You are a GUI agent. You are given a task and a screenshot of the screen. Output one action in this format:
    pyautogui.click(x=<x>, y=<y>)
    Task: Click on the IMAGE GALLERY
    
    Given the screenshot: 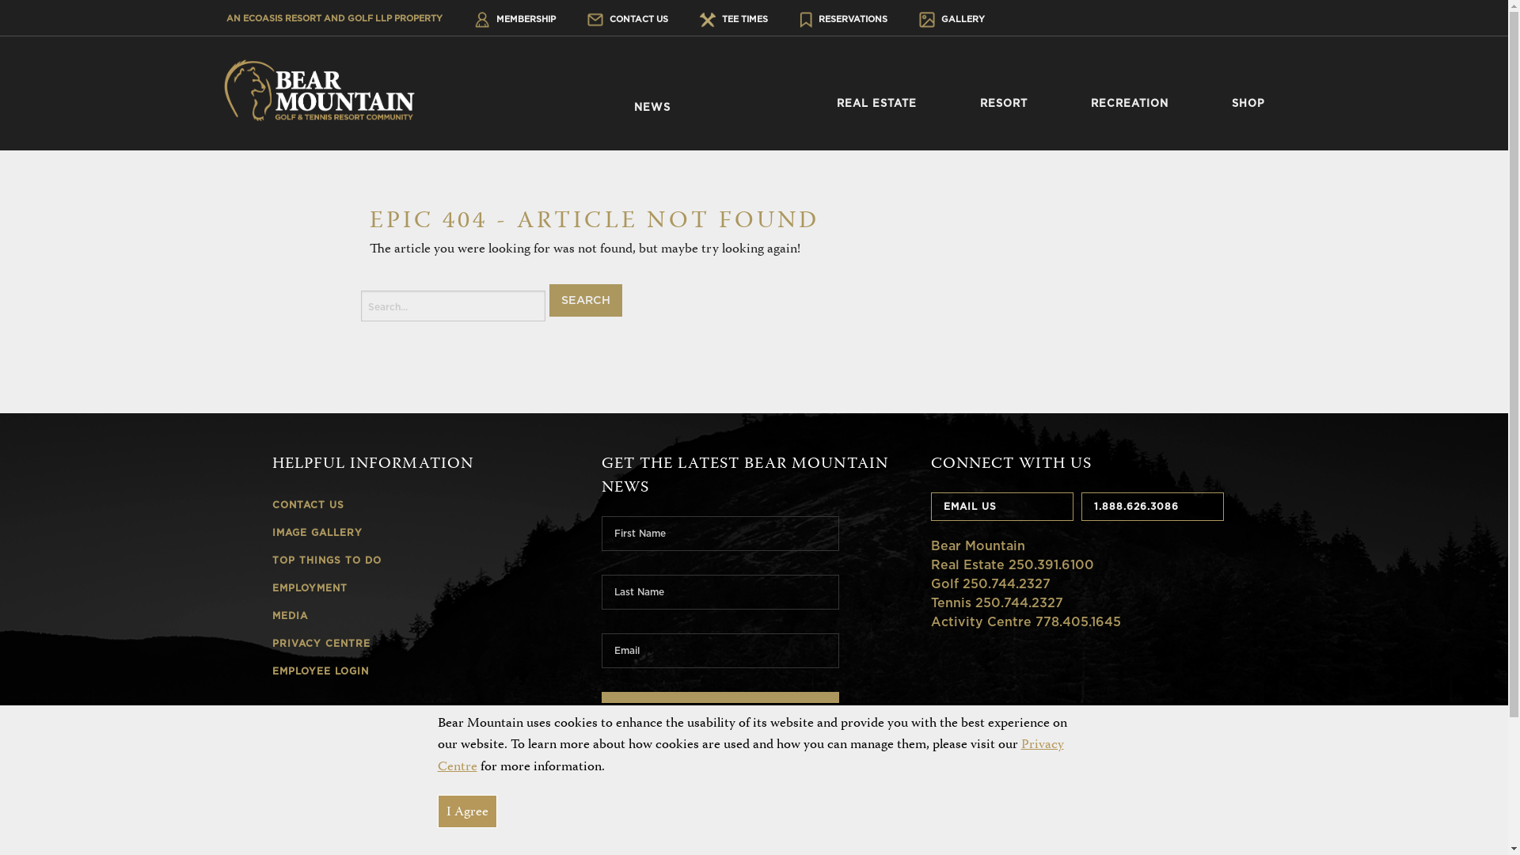 What is the action you would take?
    pyautogui.click(x=425, y=530)
    